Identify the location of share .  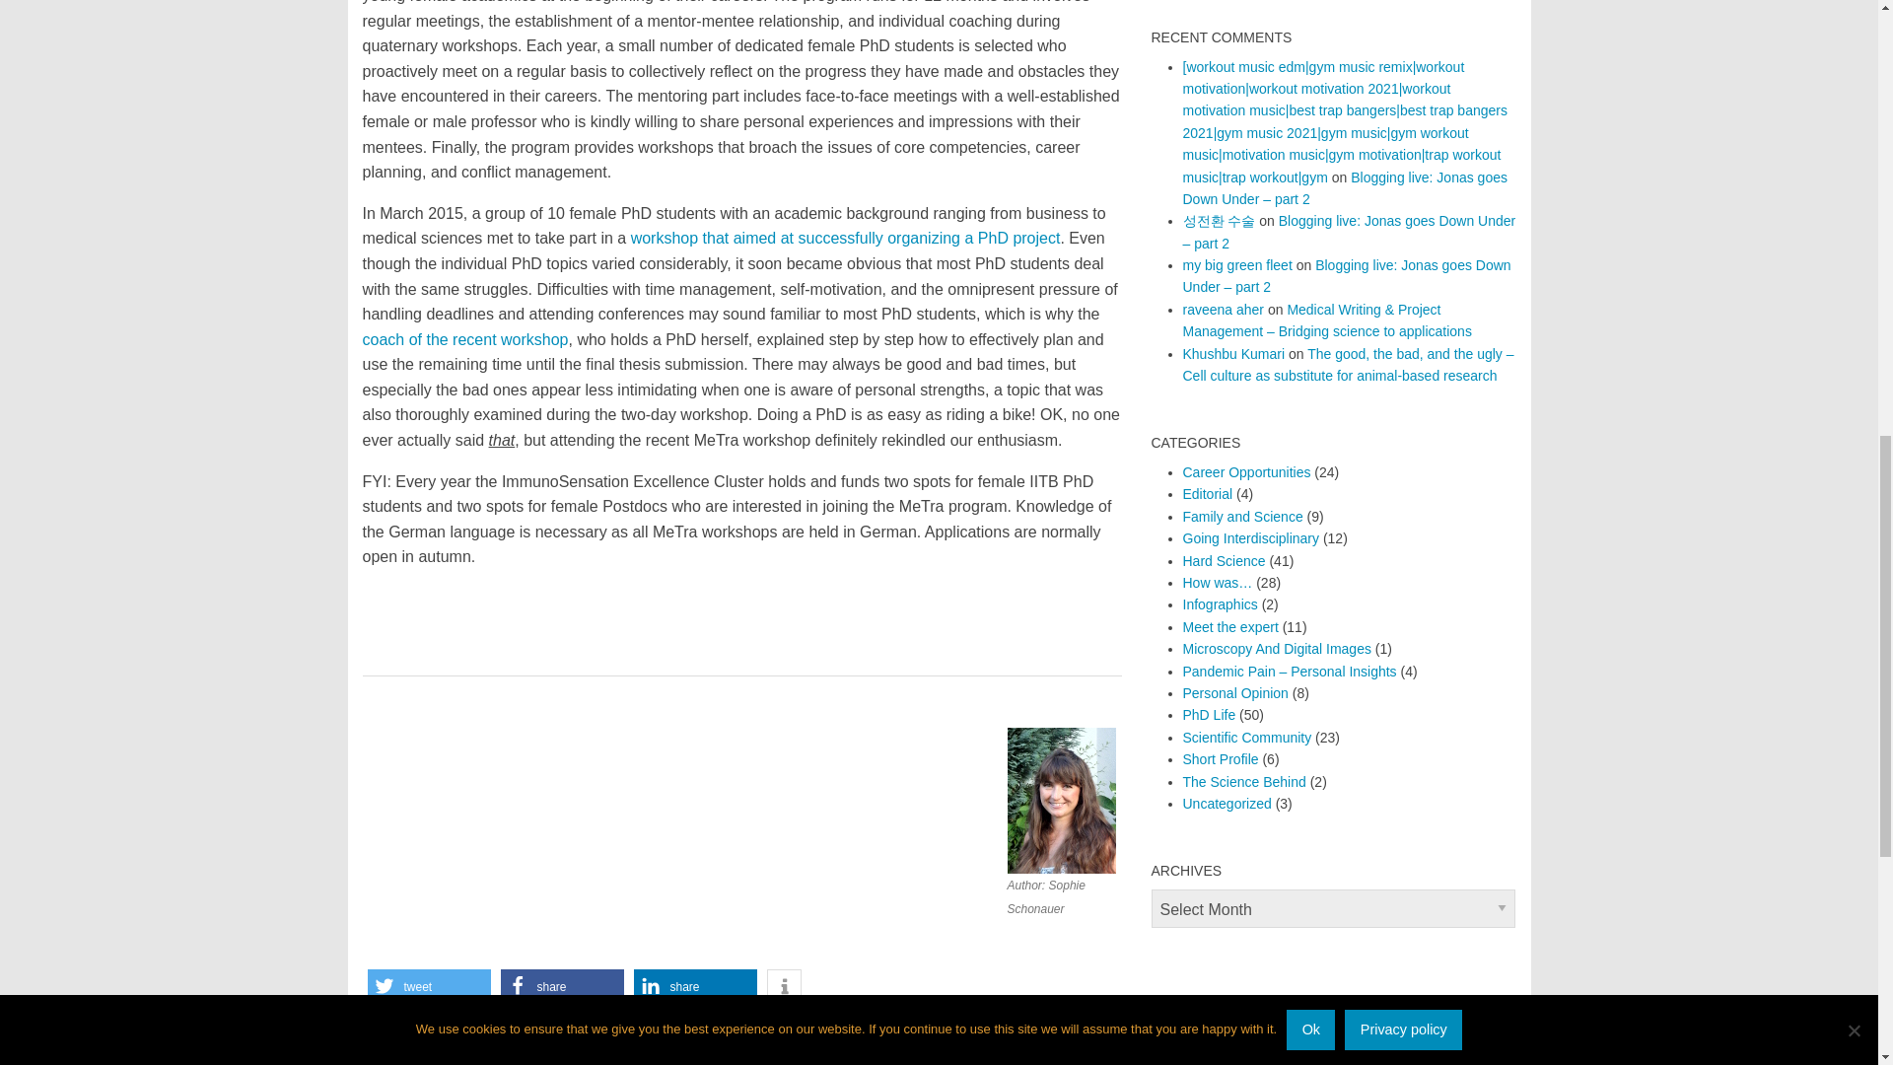
(562, 986).